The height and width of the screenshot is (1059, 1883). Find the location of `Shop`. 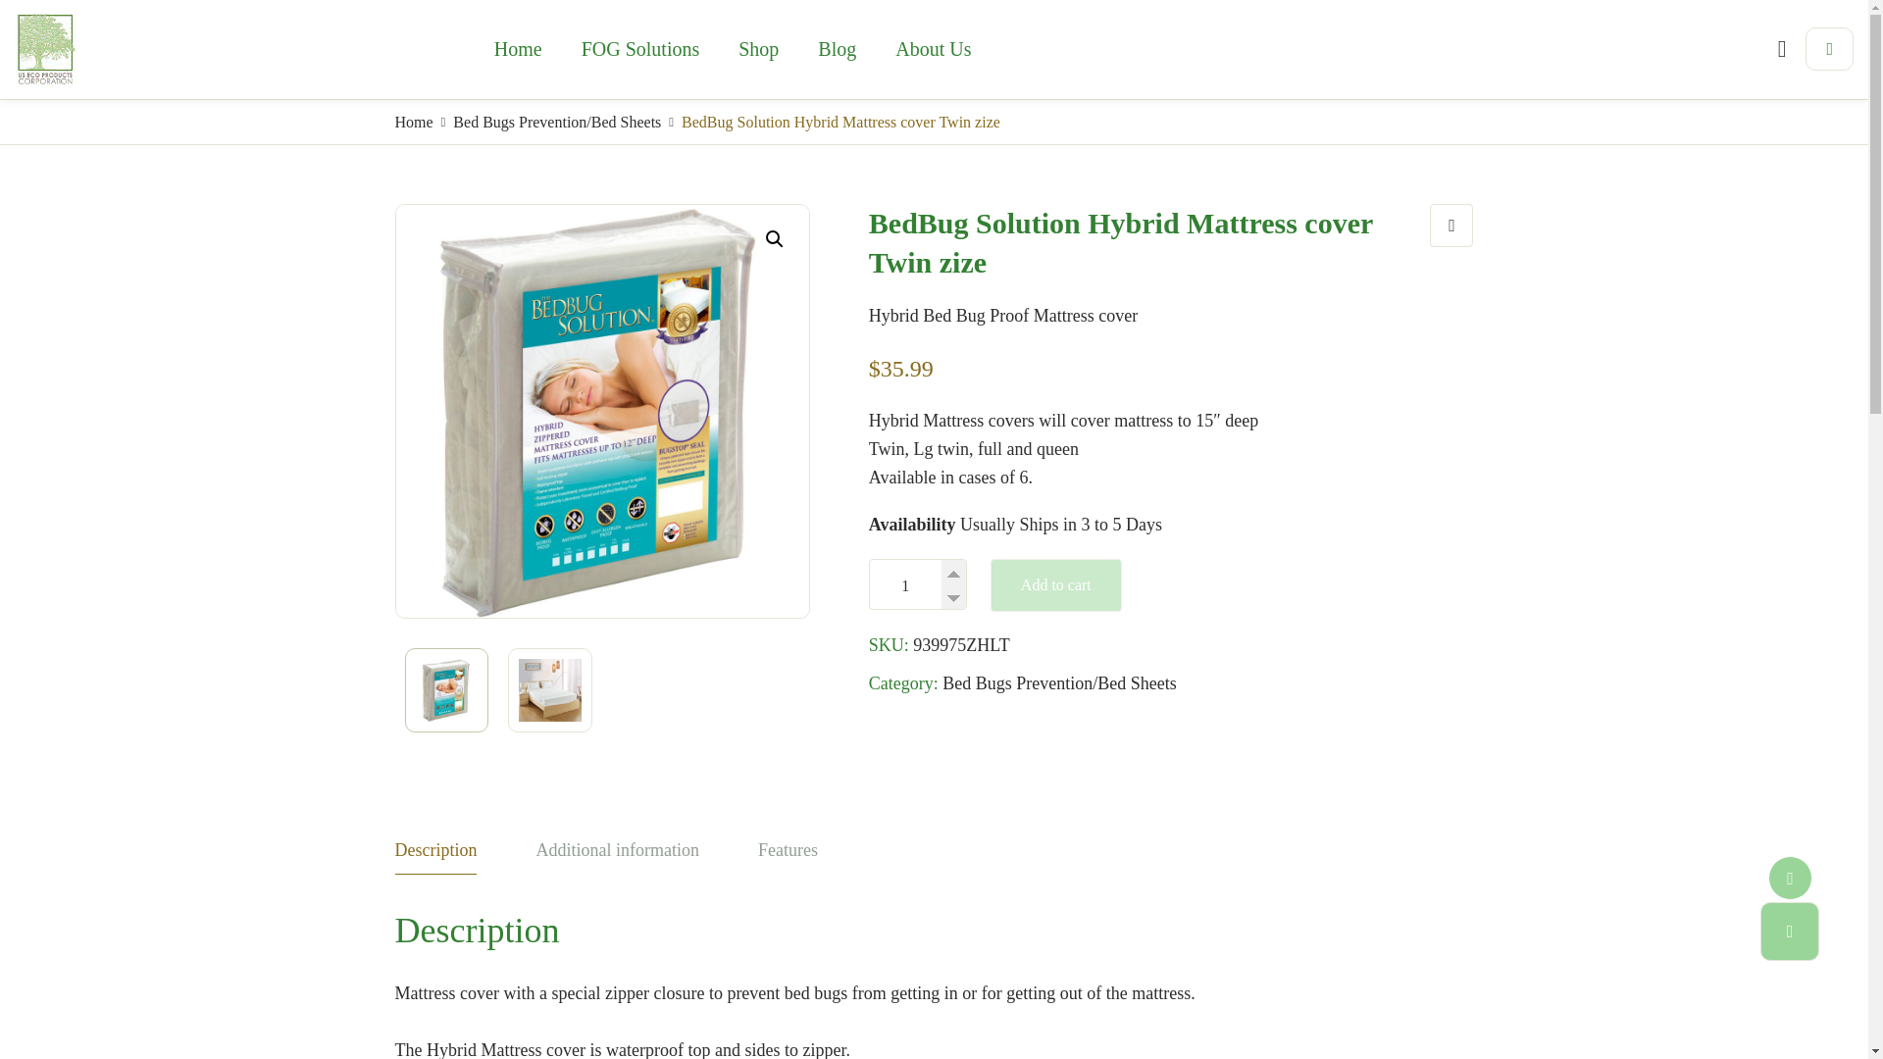

Shop is located at coordinates (759, 48).